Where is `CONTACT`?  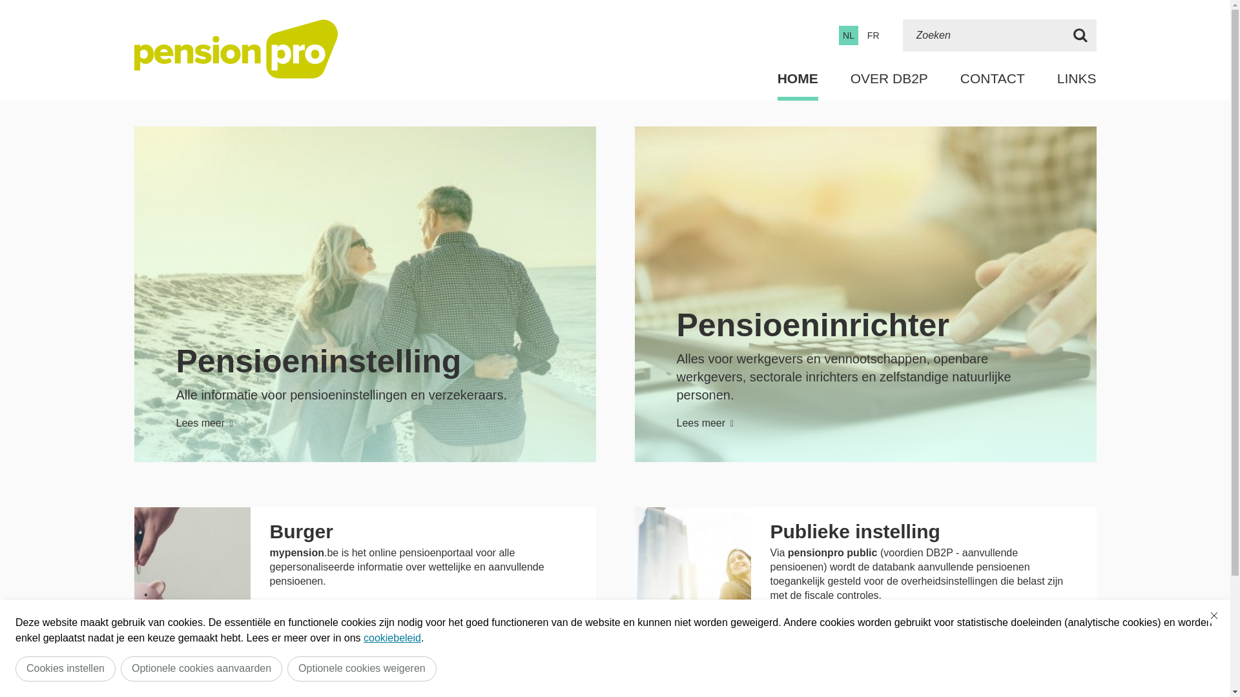 CONTACT is located at coordinates (993, 79).